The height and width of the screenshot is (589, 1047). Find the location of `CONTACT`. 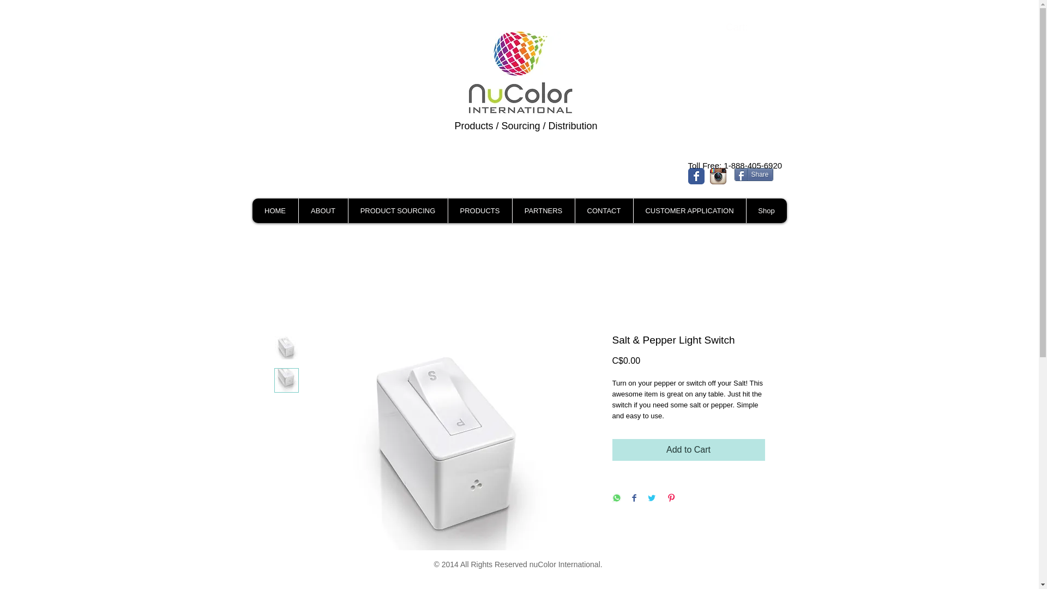

CONTACT is located at coordinates (604, 211).